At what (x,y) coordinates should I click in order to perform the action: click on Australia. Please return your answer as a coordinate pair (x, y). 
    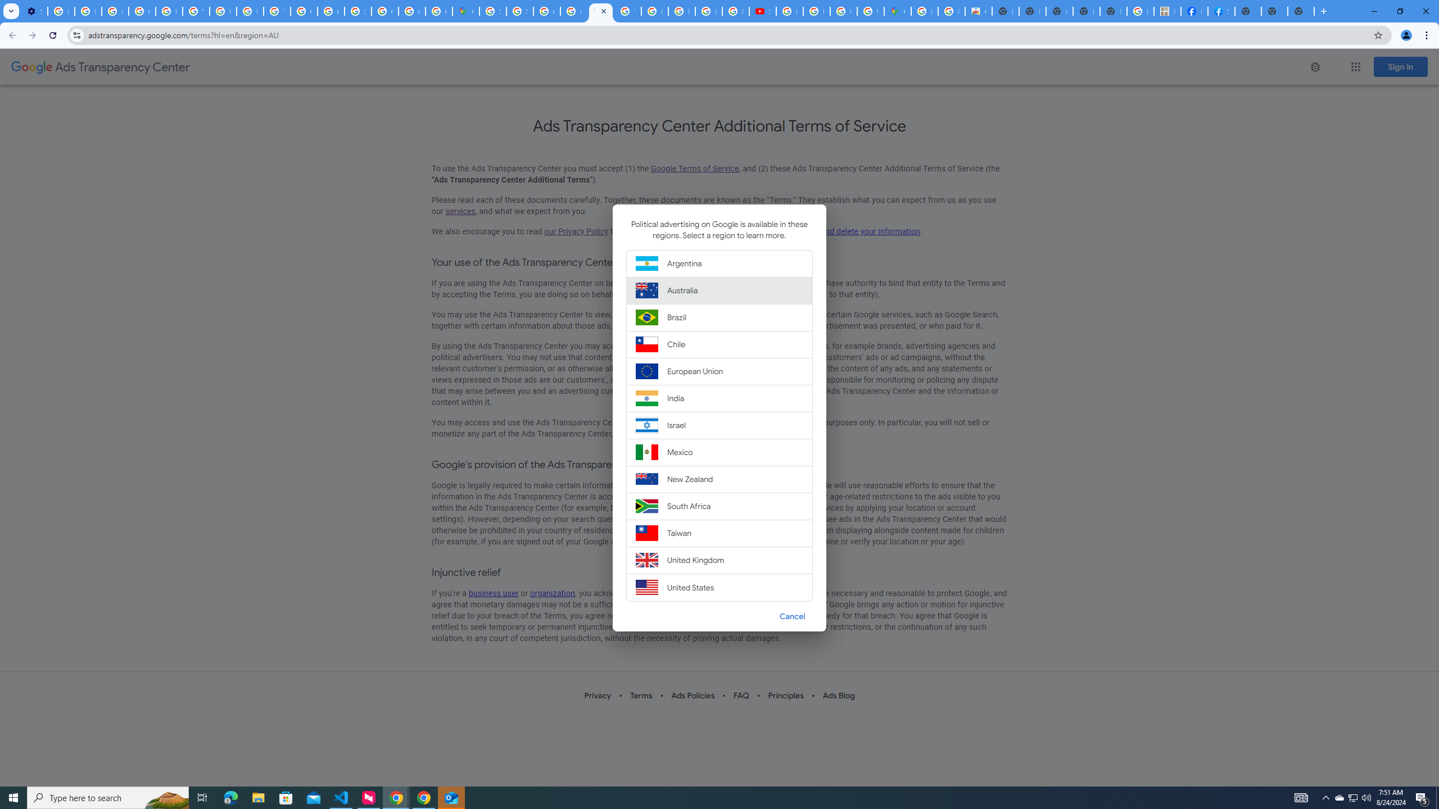
    Looking at the image, I should click on (719, 290).